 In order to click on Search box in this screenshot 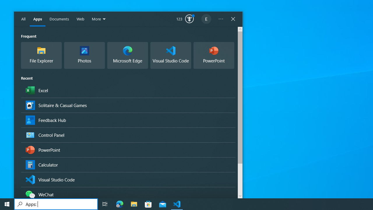, I will do `click(56, 204)`.